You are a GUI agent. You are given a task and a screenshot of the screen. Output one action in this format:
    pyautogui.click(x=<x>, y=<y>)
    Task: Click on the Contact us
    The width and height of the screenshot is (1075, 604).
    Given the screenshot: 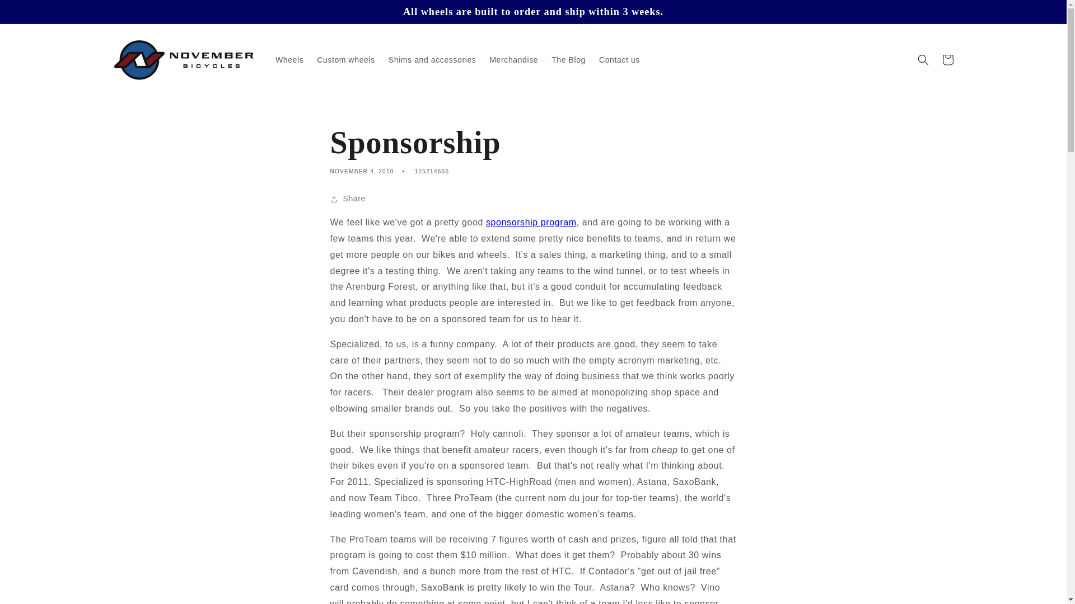 What is the action you would take?
    pyautogui.click(x=619, y=60)
    